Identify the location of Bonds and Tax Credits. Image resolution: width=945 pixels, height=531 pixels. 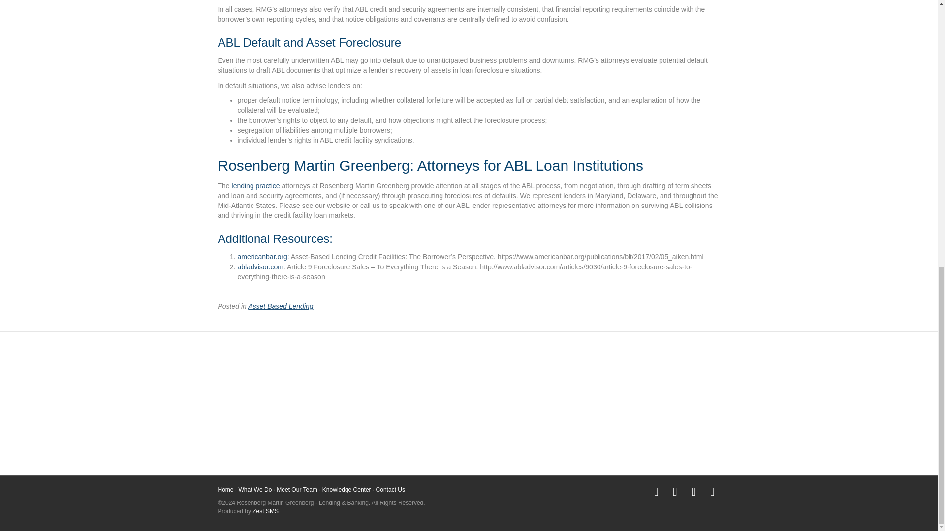
(294, 410).